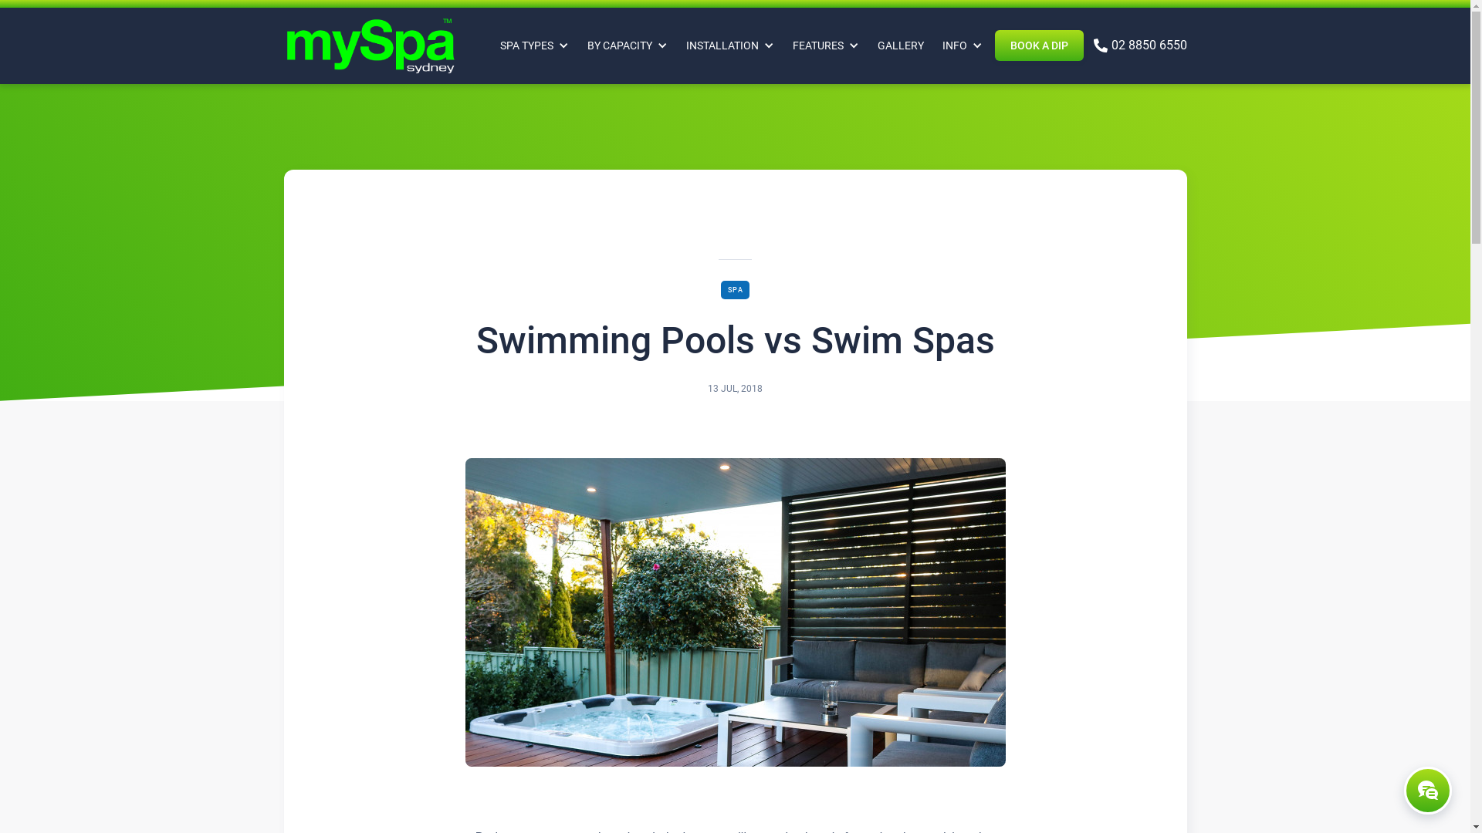  What do you see at coordinates (900, 36) in the screenshot?
I see `GALLERY` at bounding box center [900, 36].